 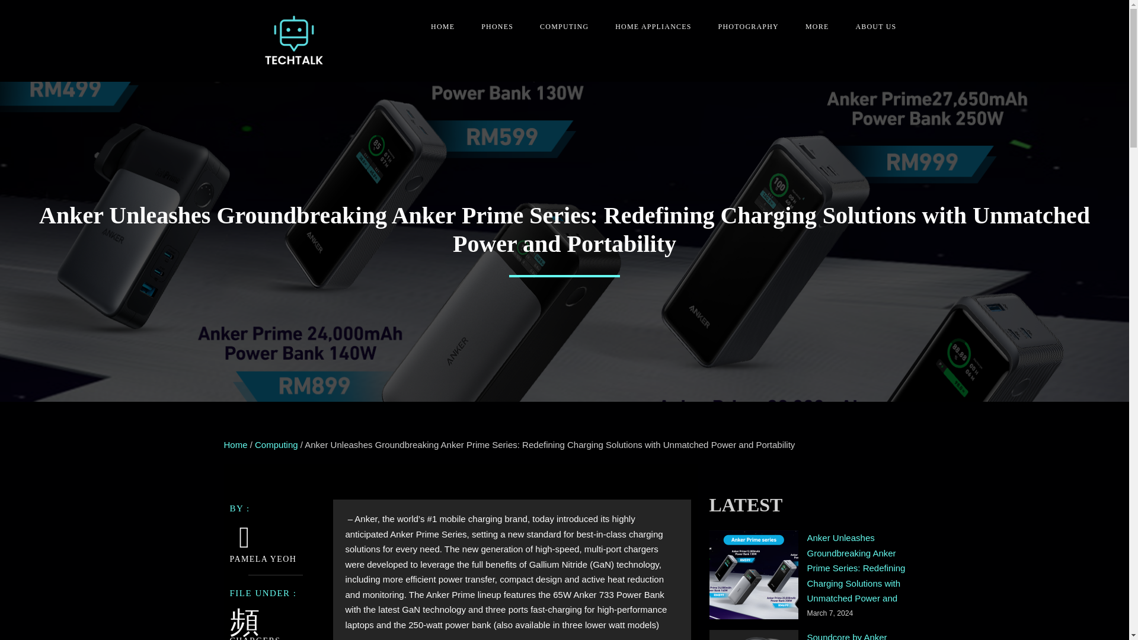 What do you see at coordinates (560, 27) in the screenshot?
I see `COMPUTING` at bounding box center [560, 27].